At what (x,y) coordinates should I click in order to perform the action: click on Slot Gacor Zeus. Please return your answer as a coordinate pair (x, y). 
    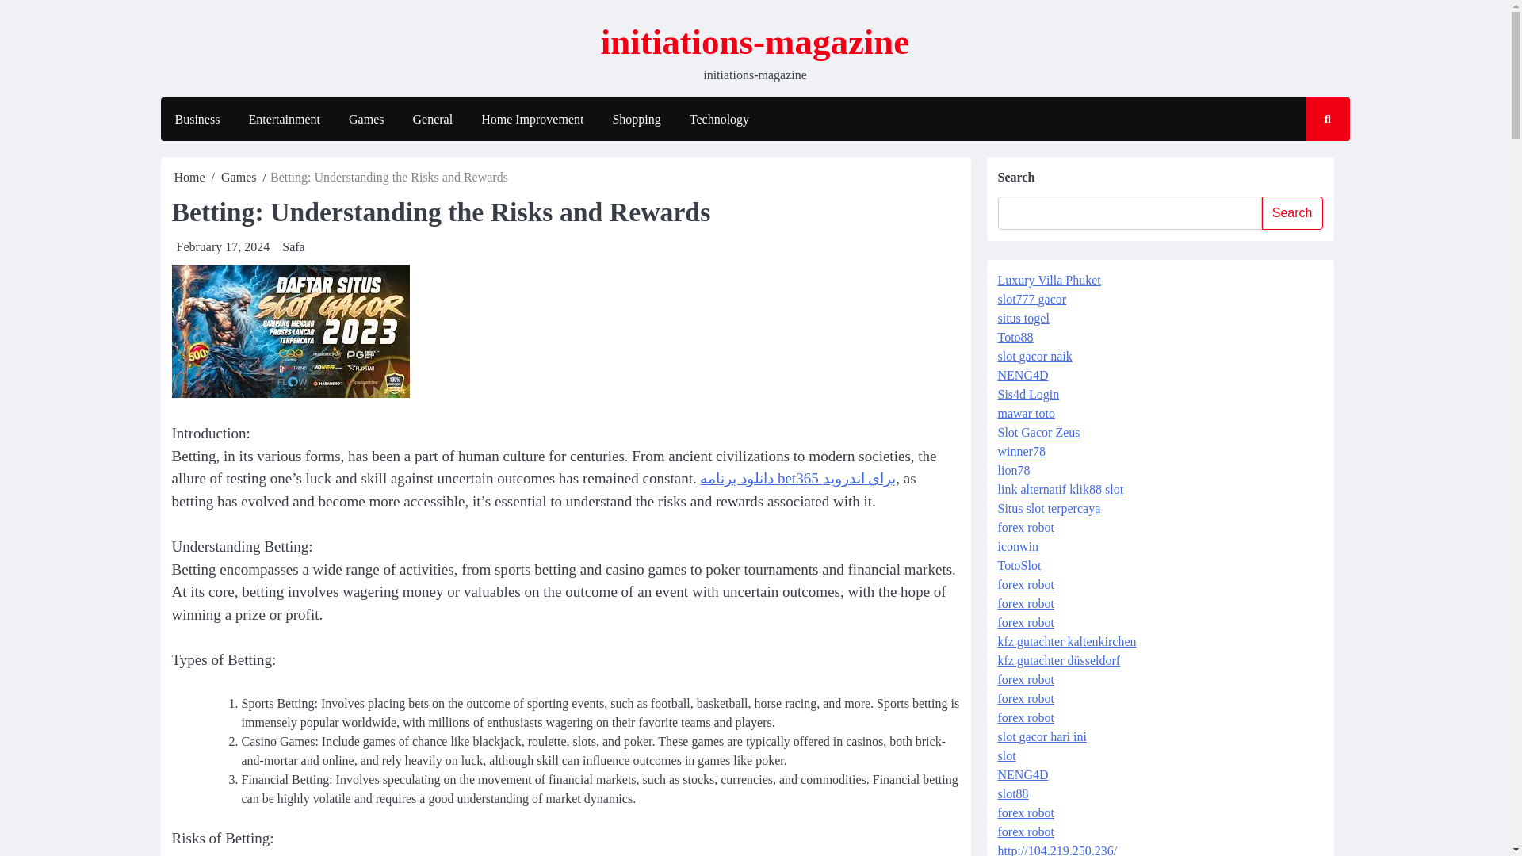
    Looking at the image, I should click on (1038, 432).